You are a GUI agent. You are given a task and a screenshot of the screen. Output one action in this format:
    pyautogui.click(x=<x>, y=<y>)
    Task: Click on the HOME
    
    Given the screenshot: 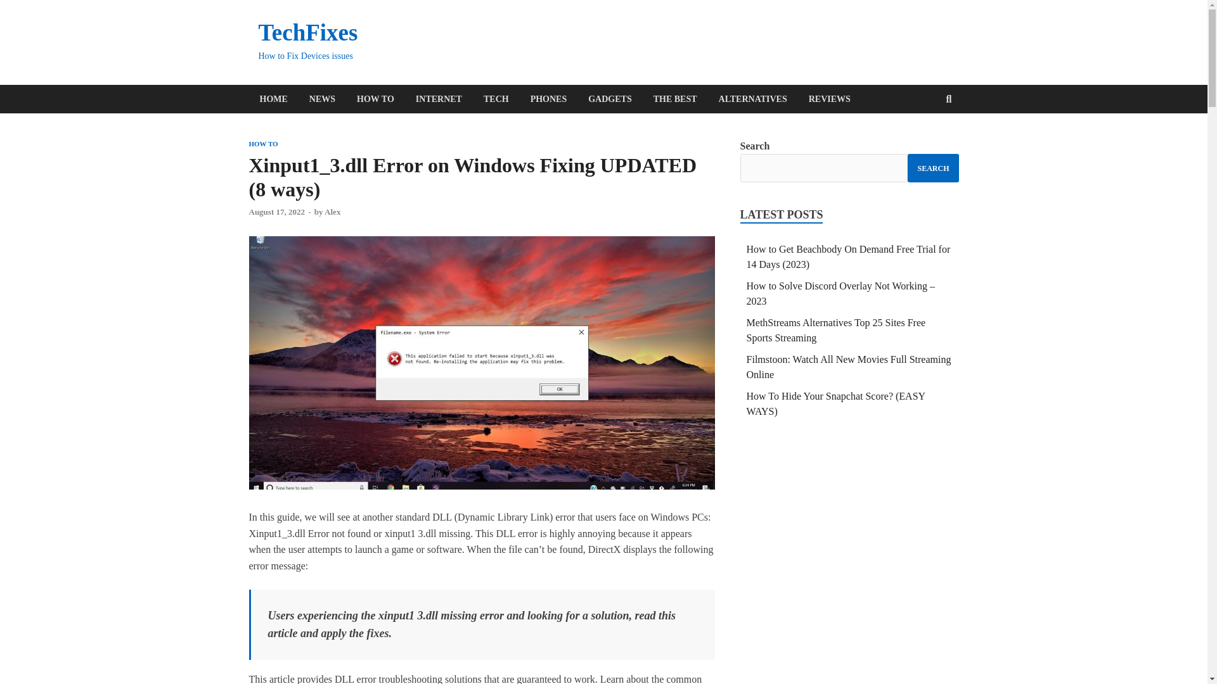 What is the action you would take?
    pyautogui.click(x=273, y=99)
    